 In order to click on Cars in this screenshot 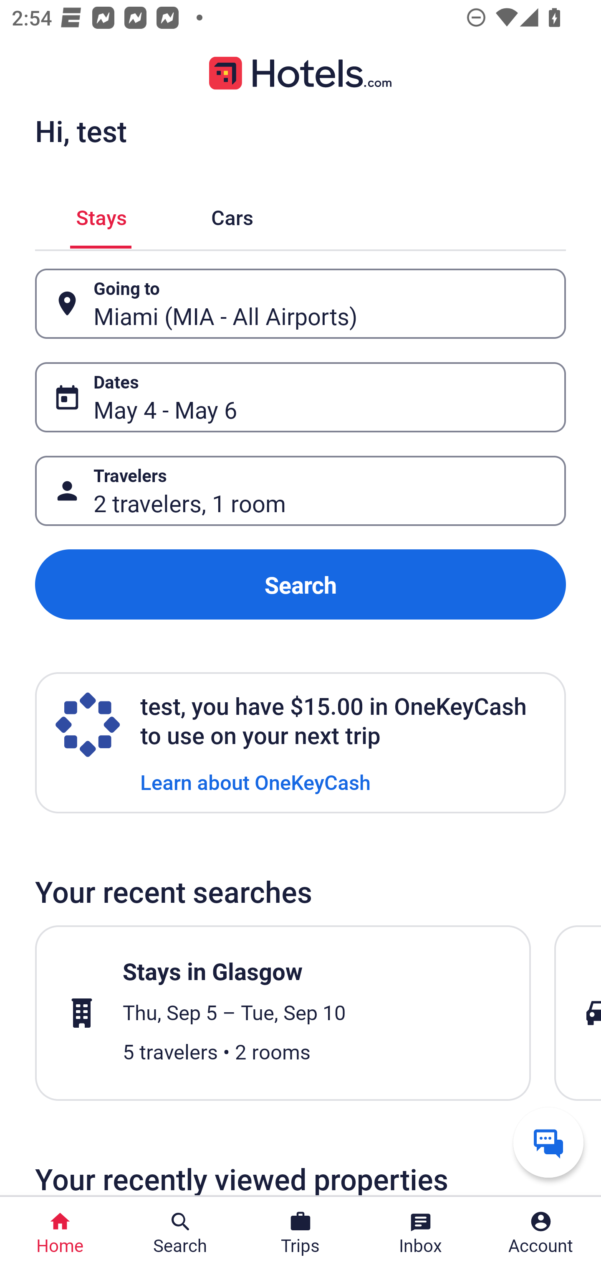, I will do `click(232, 215)`.